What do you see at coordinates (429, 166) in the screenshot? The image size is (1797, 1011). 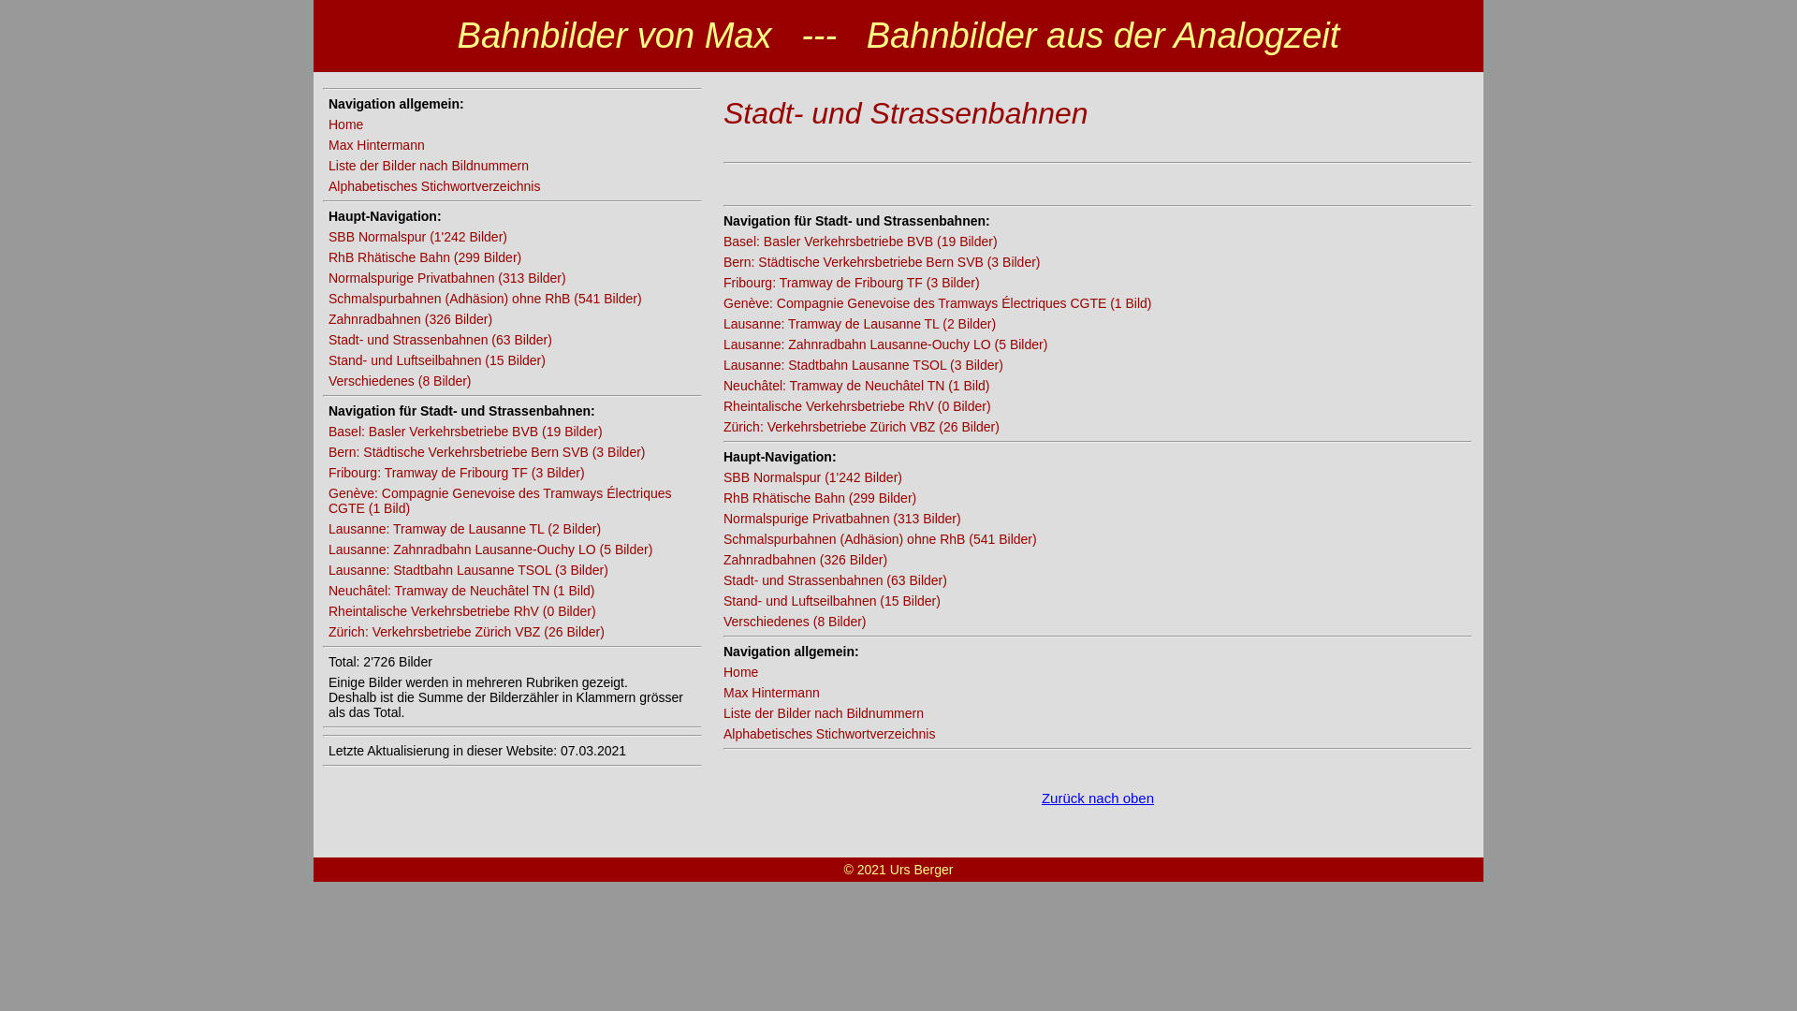 I see `Liste der Bilder nach Bildnummern` at bounding box center [429, 166].